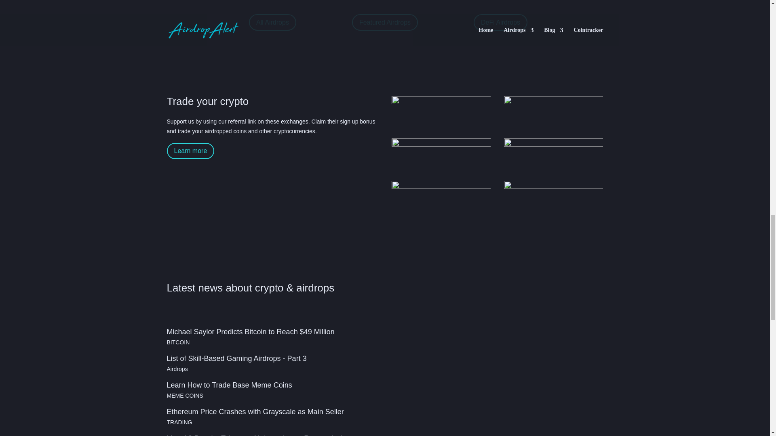  I want to click on DeFi Airdrops, so click(500, 22).